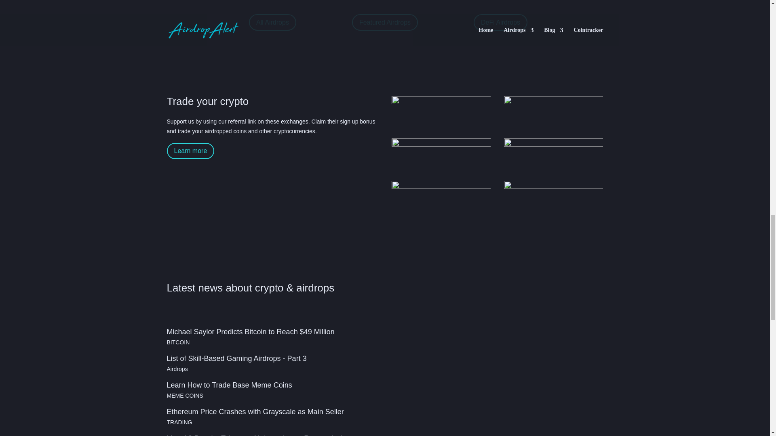  I want to click on DeFi Airdrops, so click(500, 22).